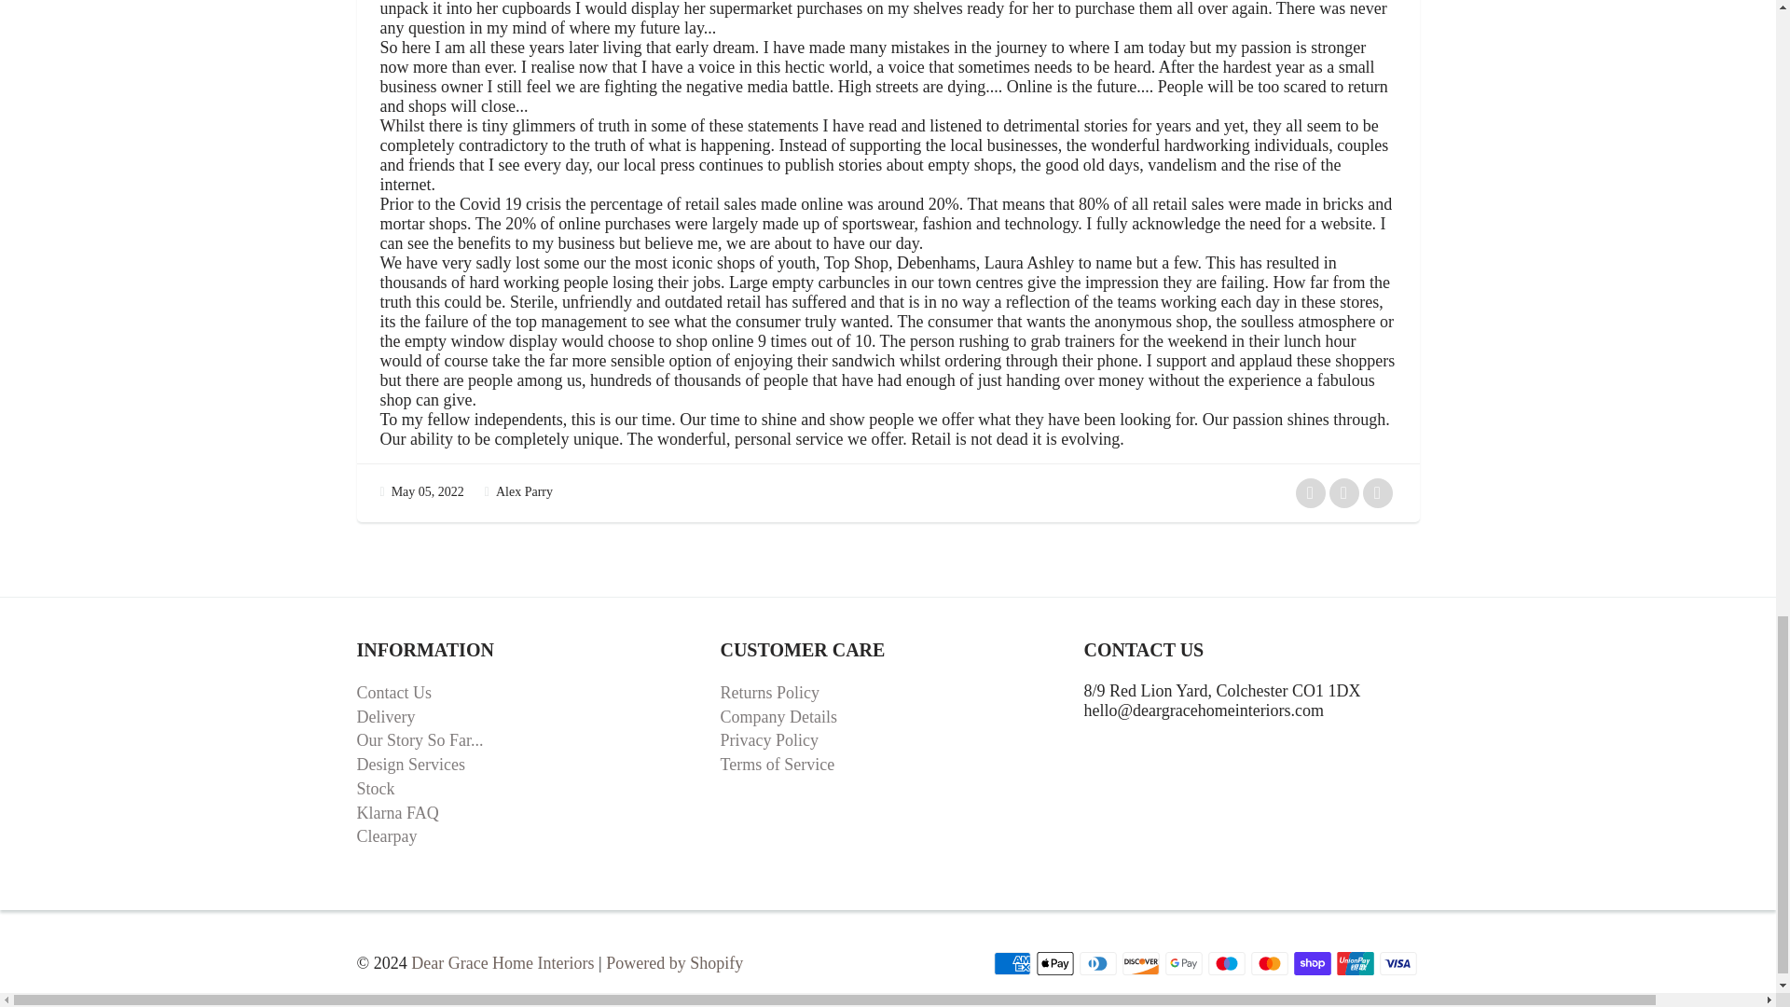  What do you see at coordinates (1012, 963) in the screenshot?
I see `American Express` at bounding box center [1012, 963].